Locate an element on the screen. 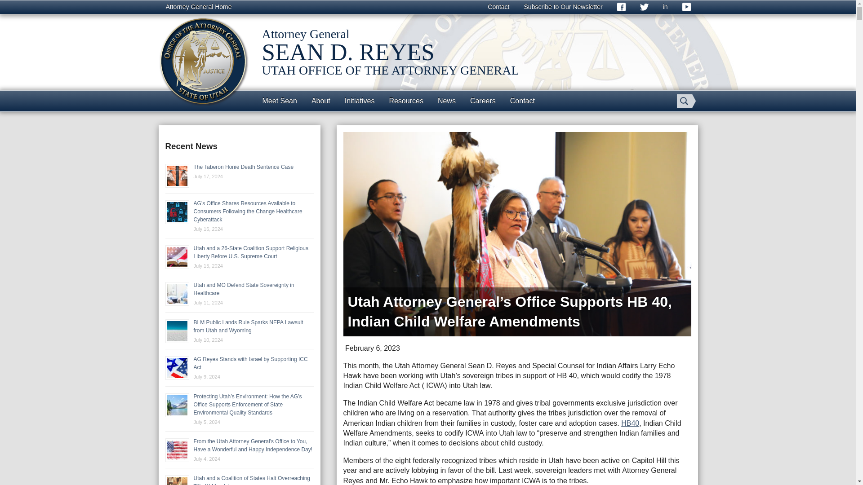 This screenshot has height=485, width=863. YouTube is located at coordinates (686, 7).